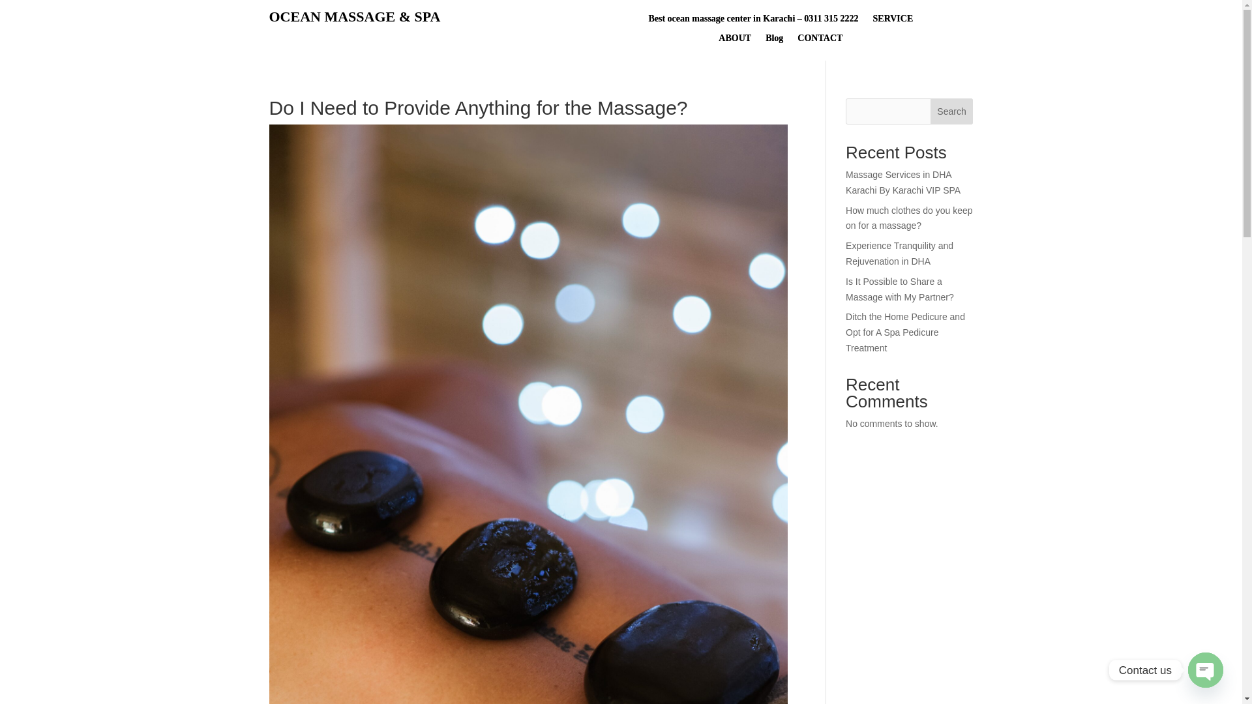 Image resolution: width=1252 pixels, height=704 pixels. Describe the element at coordinates (735, 40) in the screenshot. I see `ABOUT` at that location.